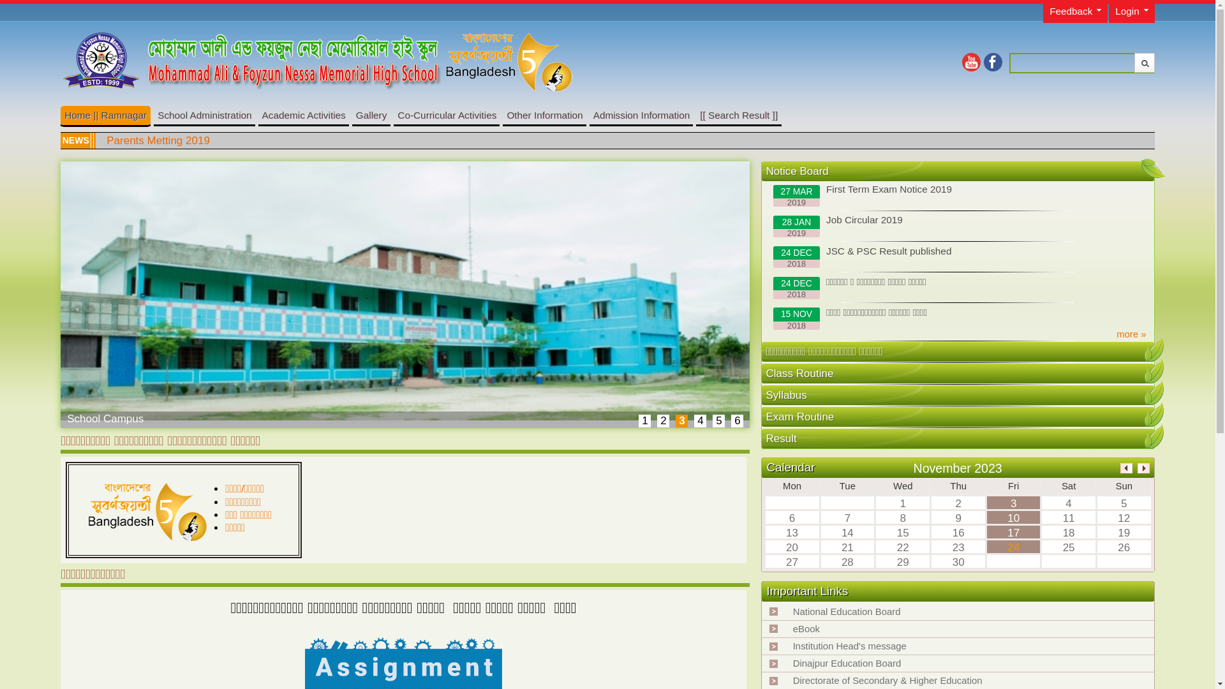 This screenshot has height=689, width=1225. What do you see at coordinates (806, 629) in the screenshot?
I see `eBook` at bounding box center [806, 629].